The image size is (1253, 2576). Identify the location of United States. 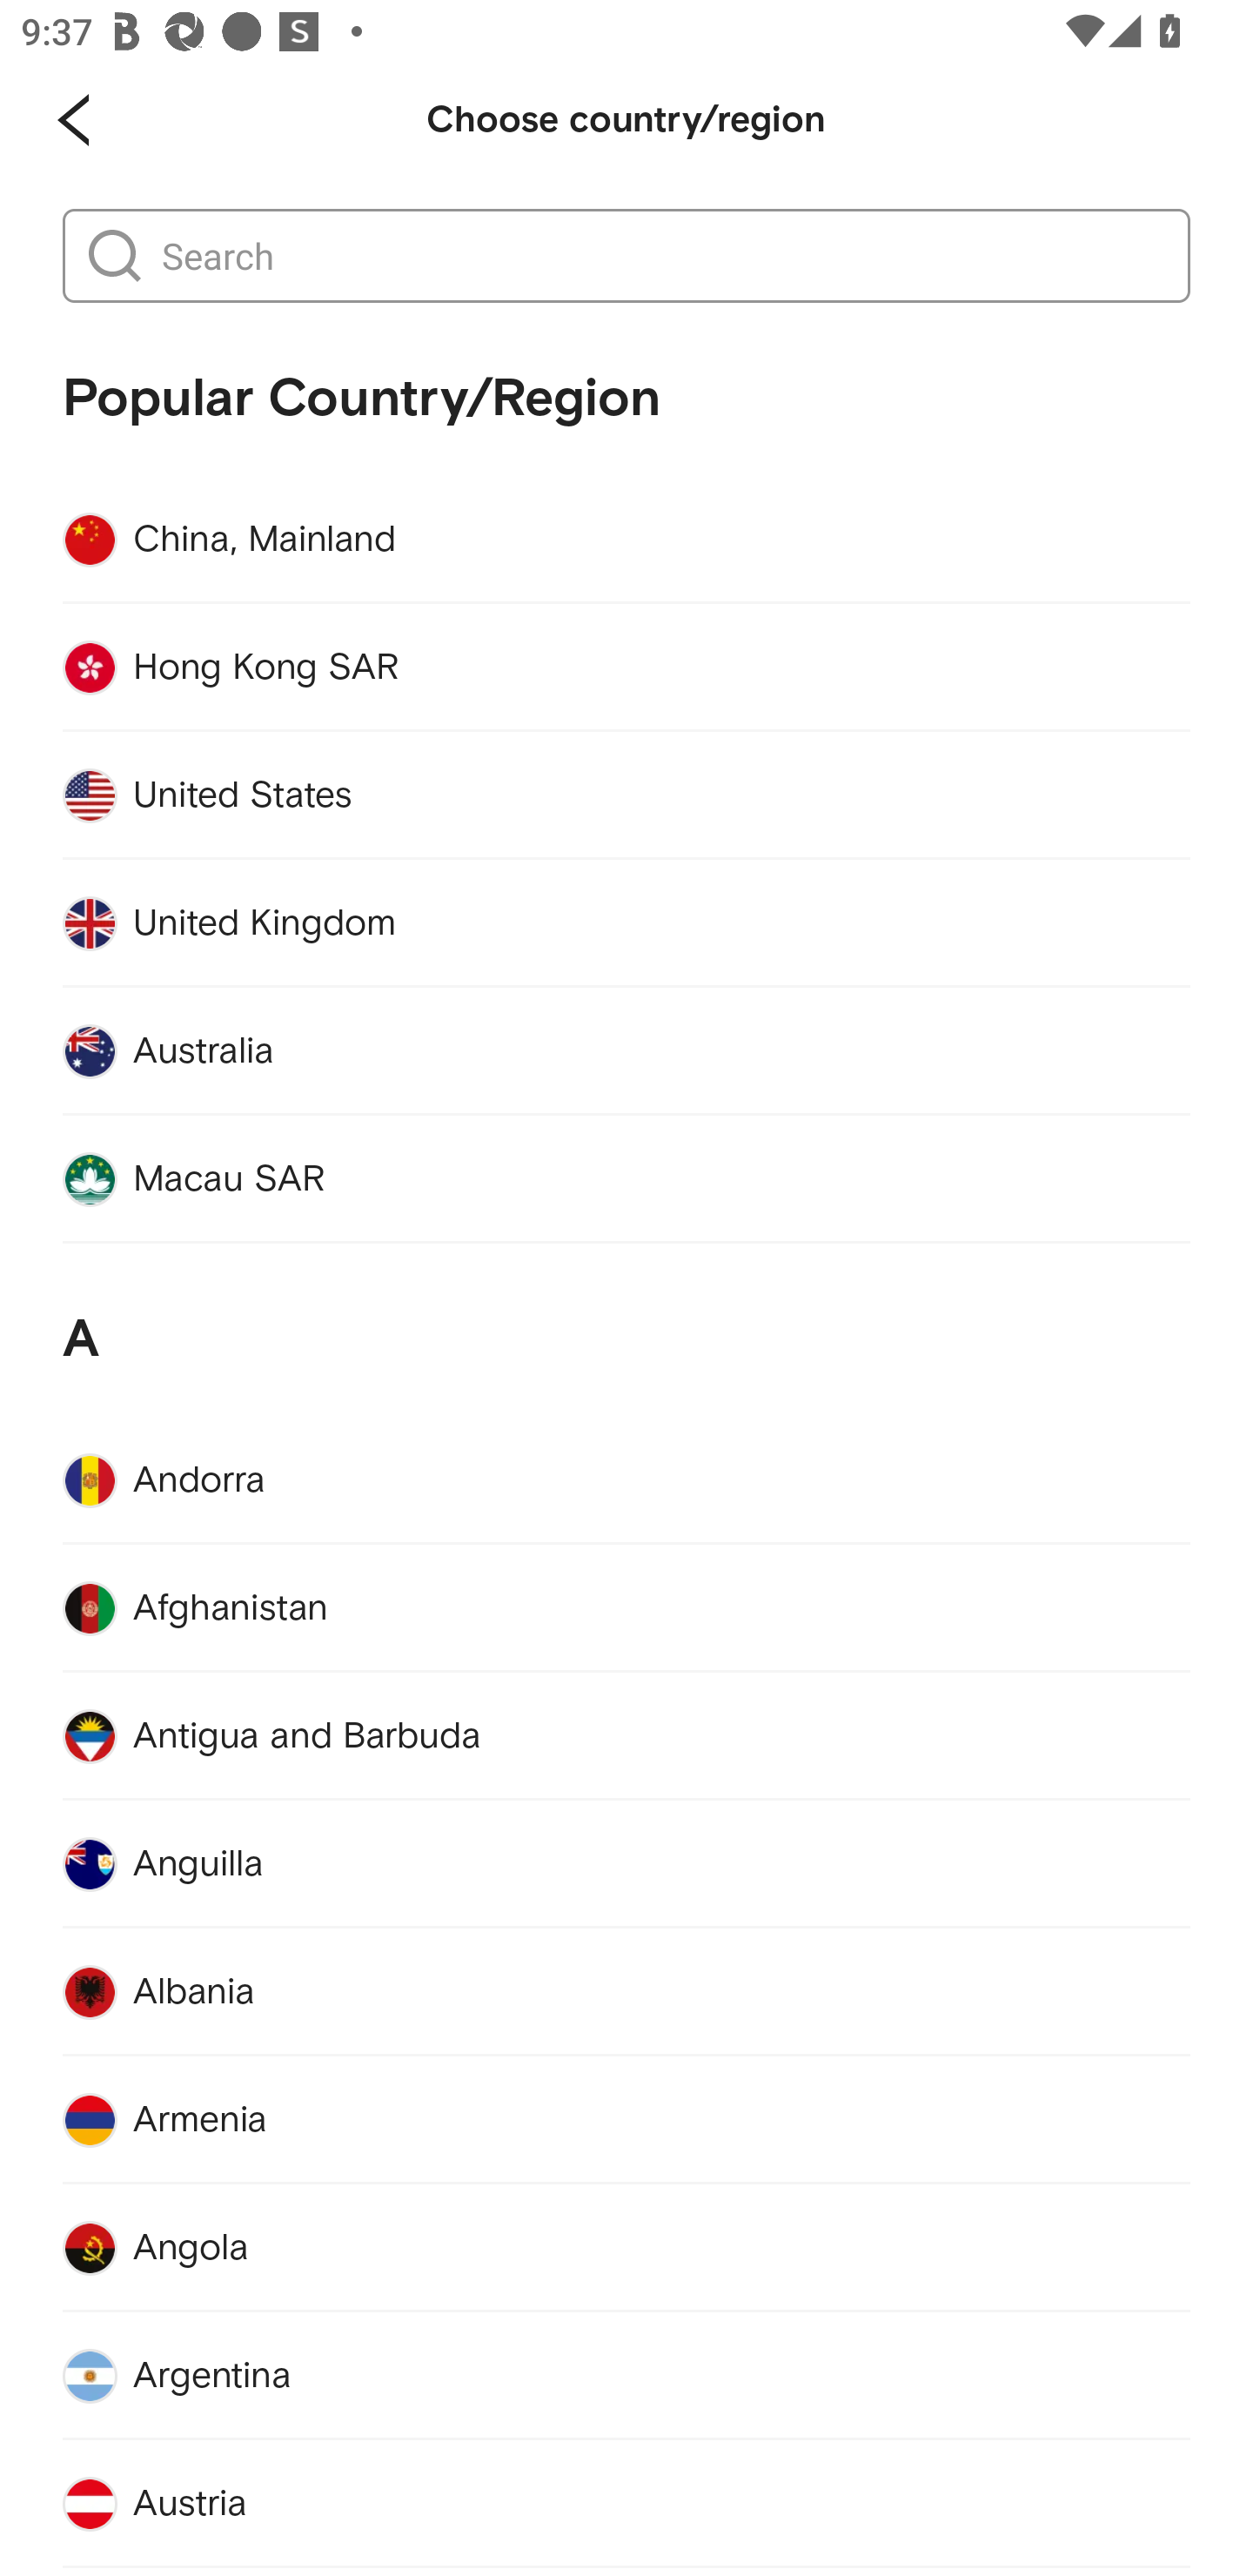
(626, 795).